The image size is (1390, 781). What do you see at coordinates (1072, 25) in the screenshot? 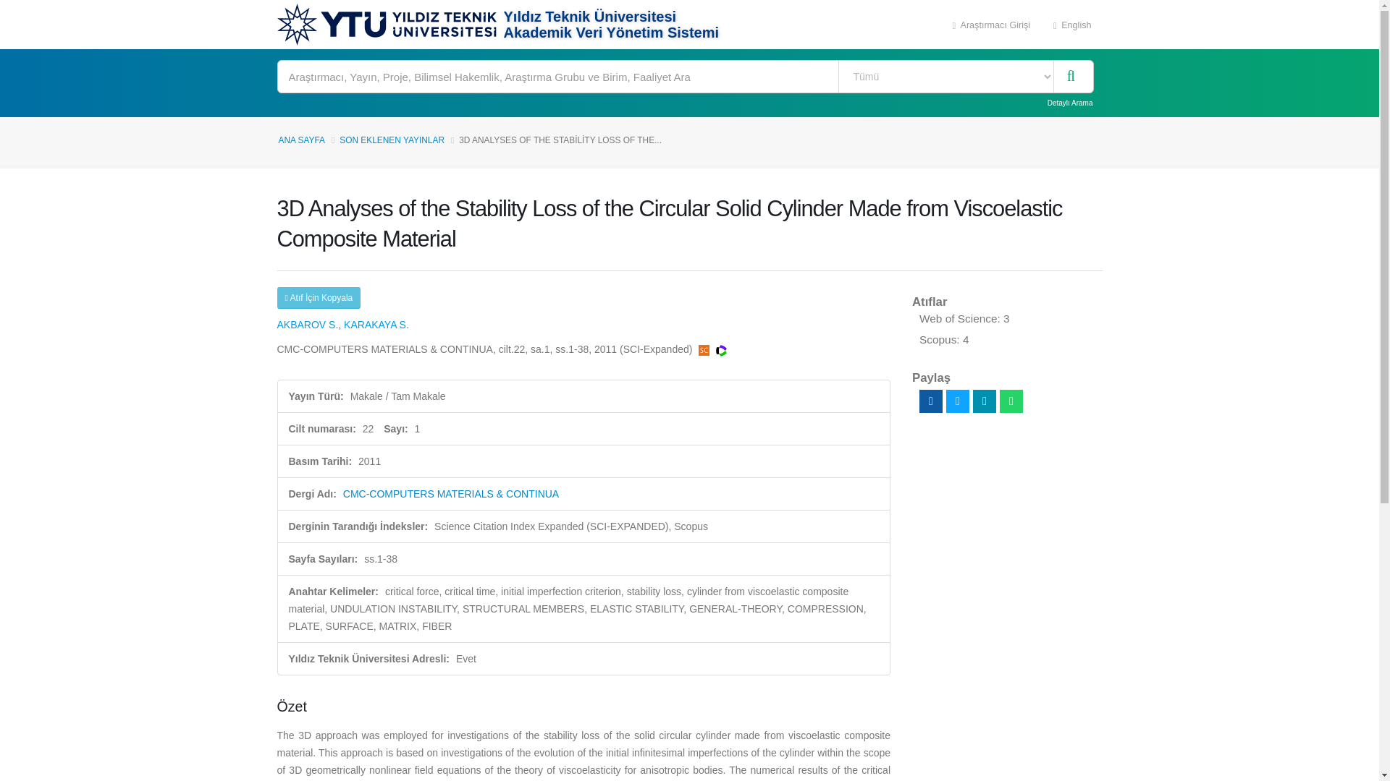
I see `English` at bounding box center [1072, 25].